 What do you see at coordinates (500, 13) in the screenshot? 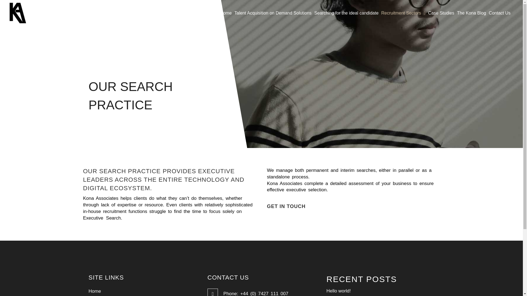
I see `Contact Us` at bounding box center [500, 13].